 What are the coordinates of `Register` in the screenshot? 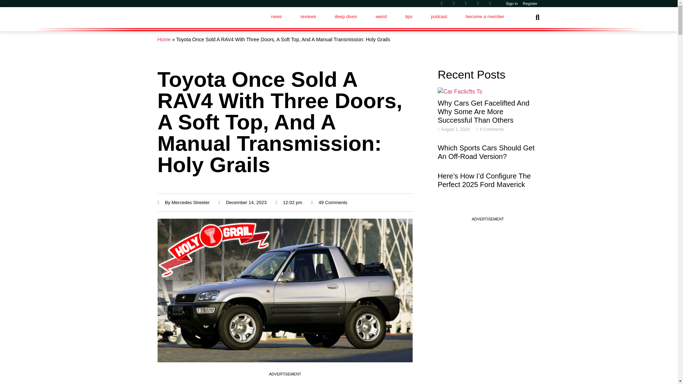 It's located at (530, 4).